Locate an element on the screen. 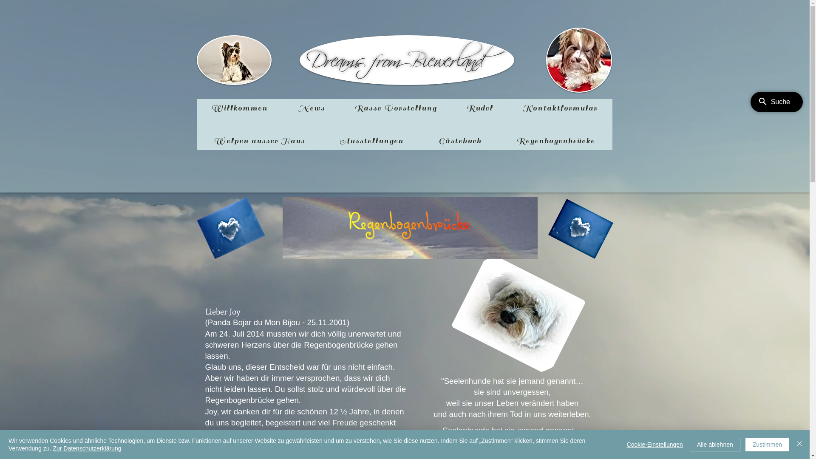 This screenshot has width=816, height=459. laila.jpg is located at coordinates (234, 60).